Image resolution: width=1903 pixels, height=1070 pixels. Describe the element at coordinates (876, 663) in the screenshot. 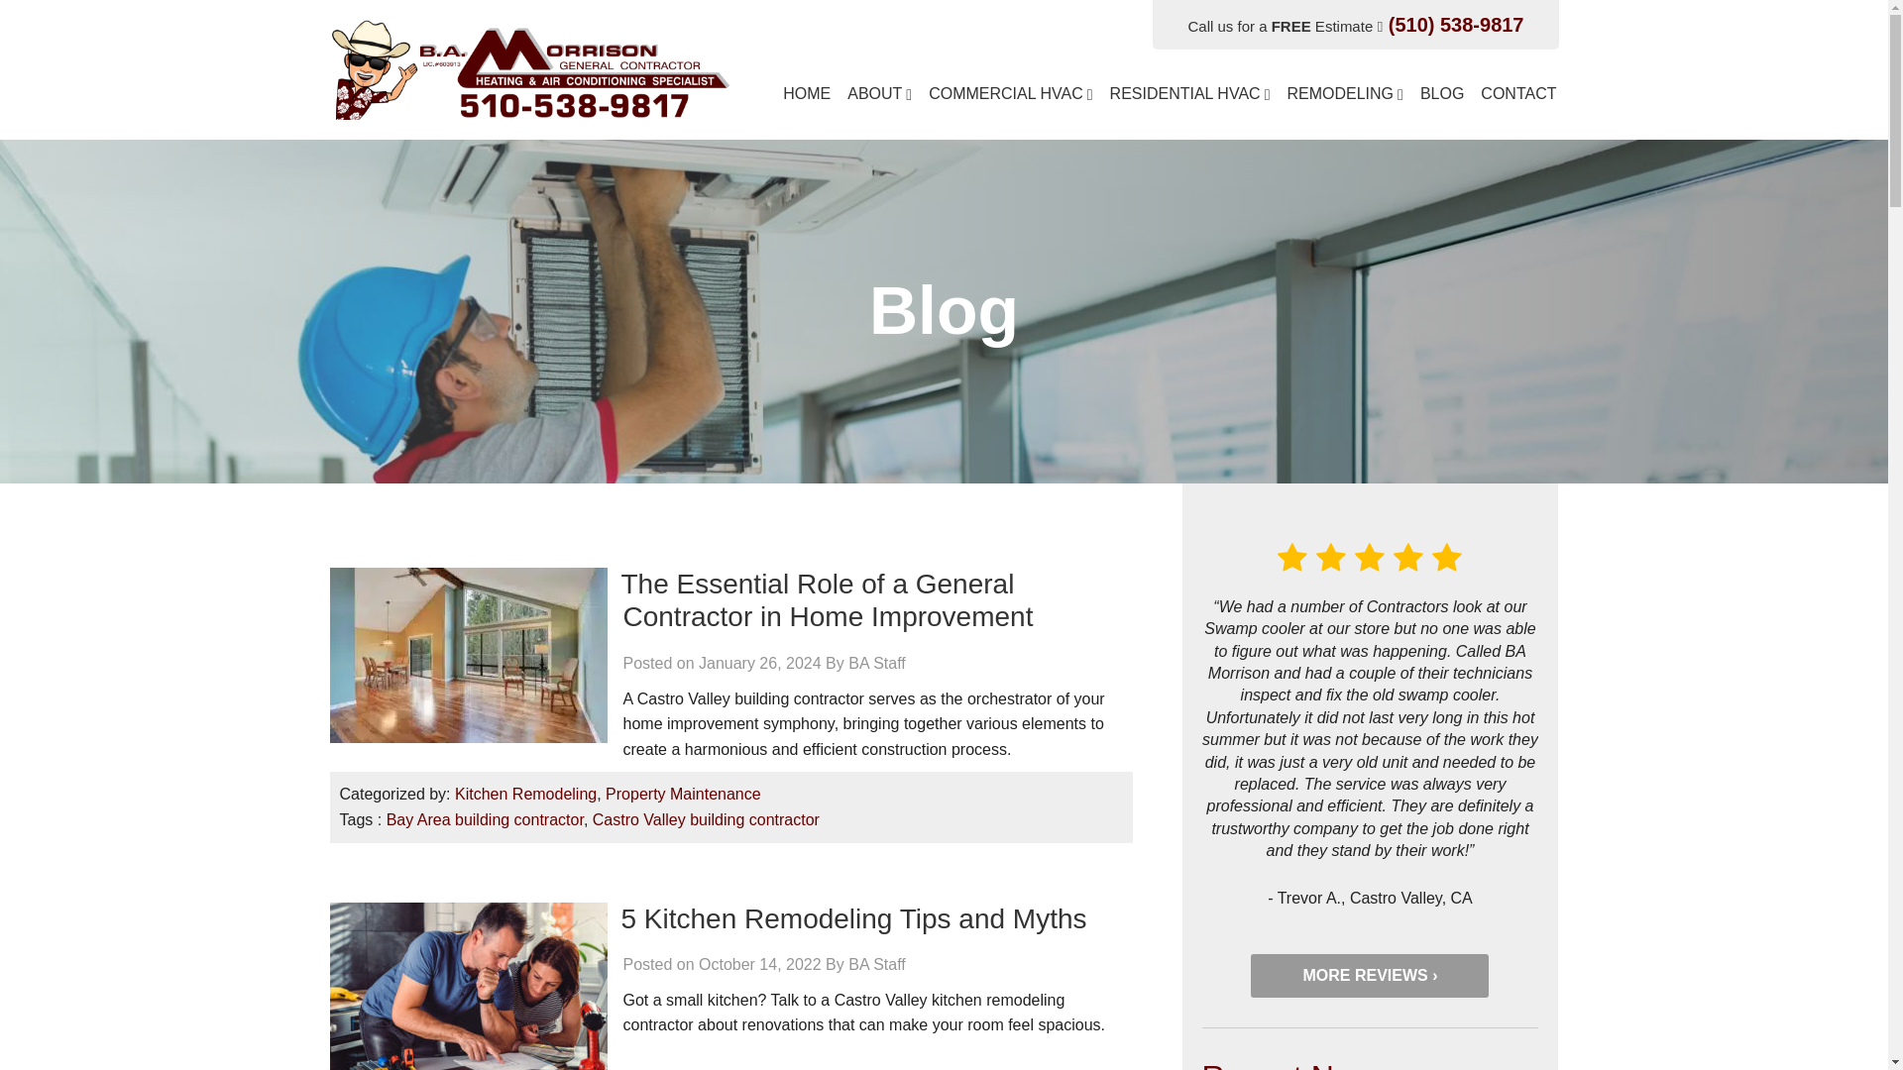

I see `BA Staff` at that location.